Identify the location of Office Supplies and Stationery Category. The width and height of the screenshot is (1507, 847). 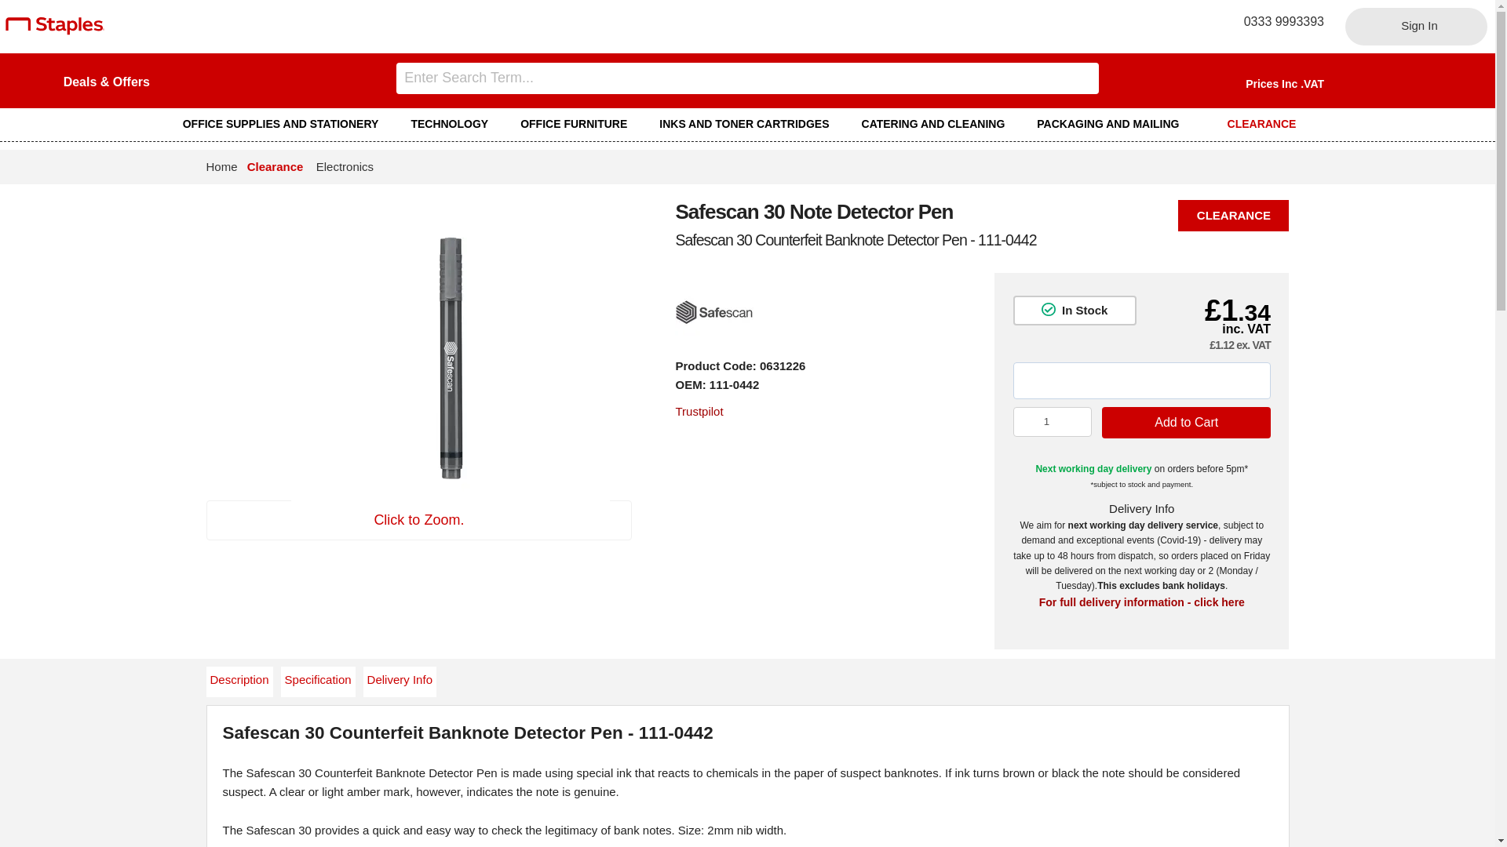
(287, 124).